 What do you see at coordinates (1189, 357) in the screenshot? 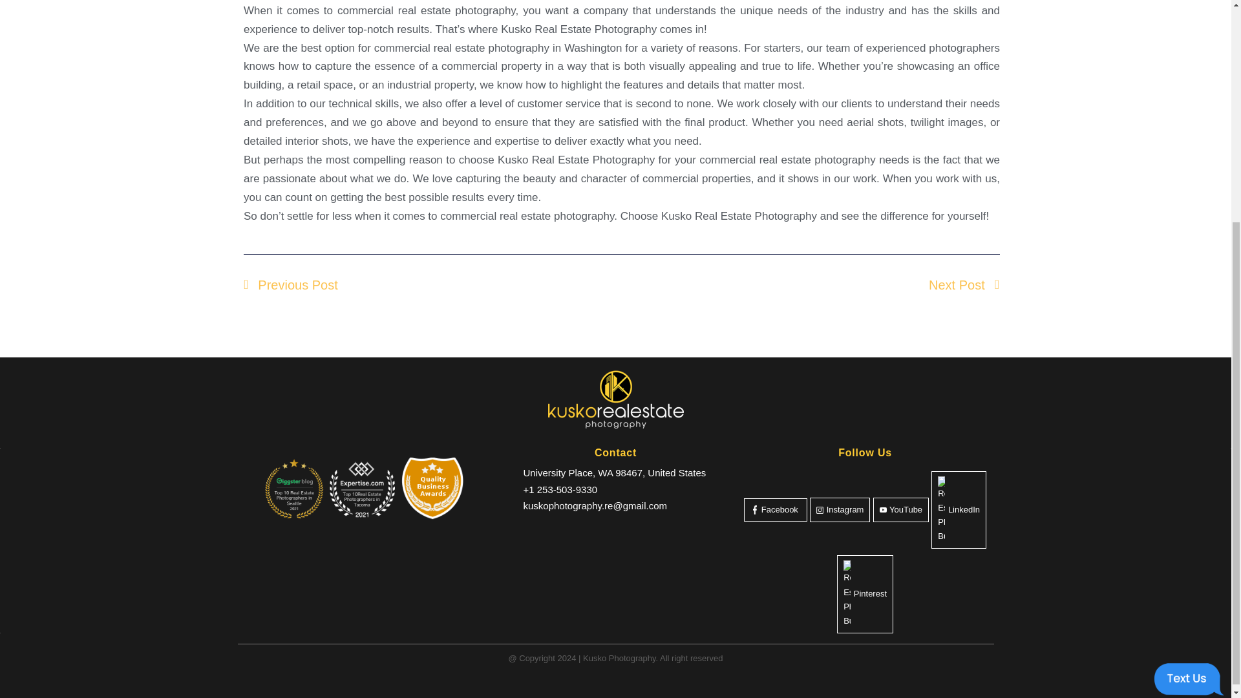
I see `Send Us Message` at bounding box center [1189, 357].